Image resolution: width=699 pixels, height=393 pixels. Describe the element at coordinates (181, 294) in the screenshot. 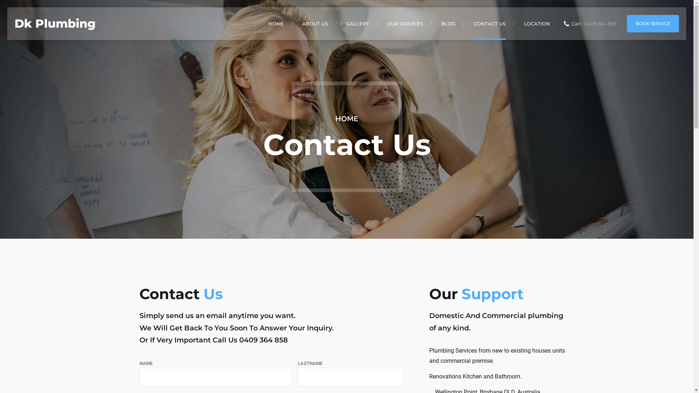

I see `Contact Us` at that location.